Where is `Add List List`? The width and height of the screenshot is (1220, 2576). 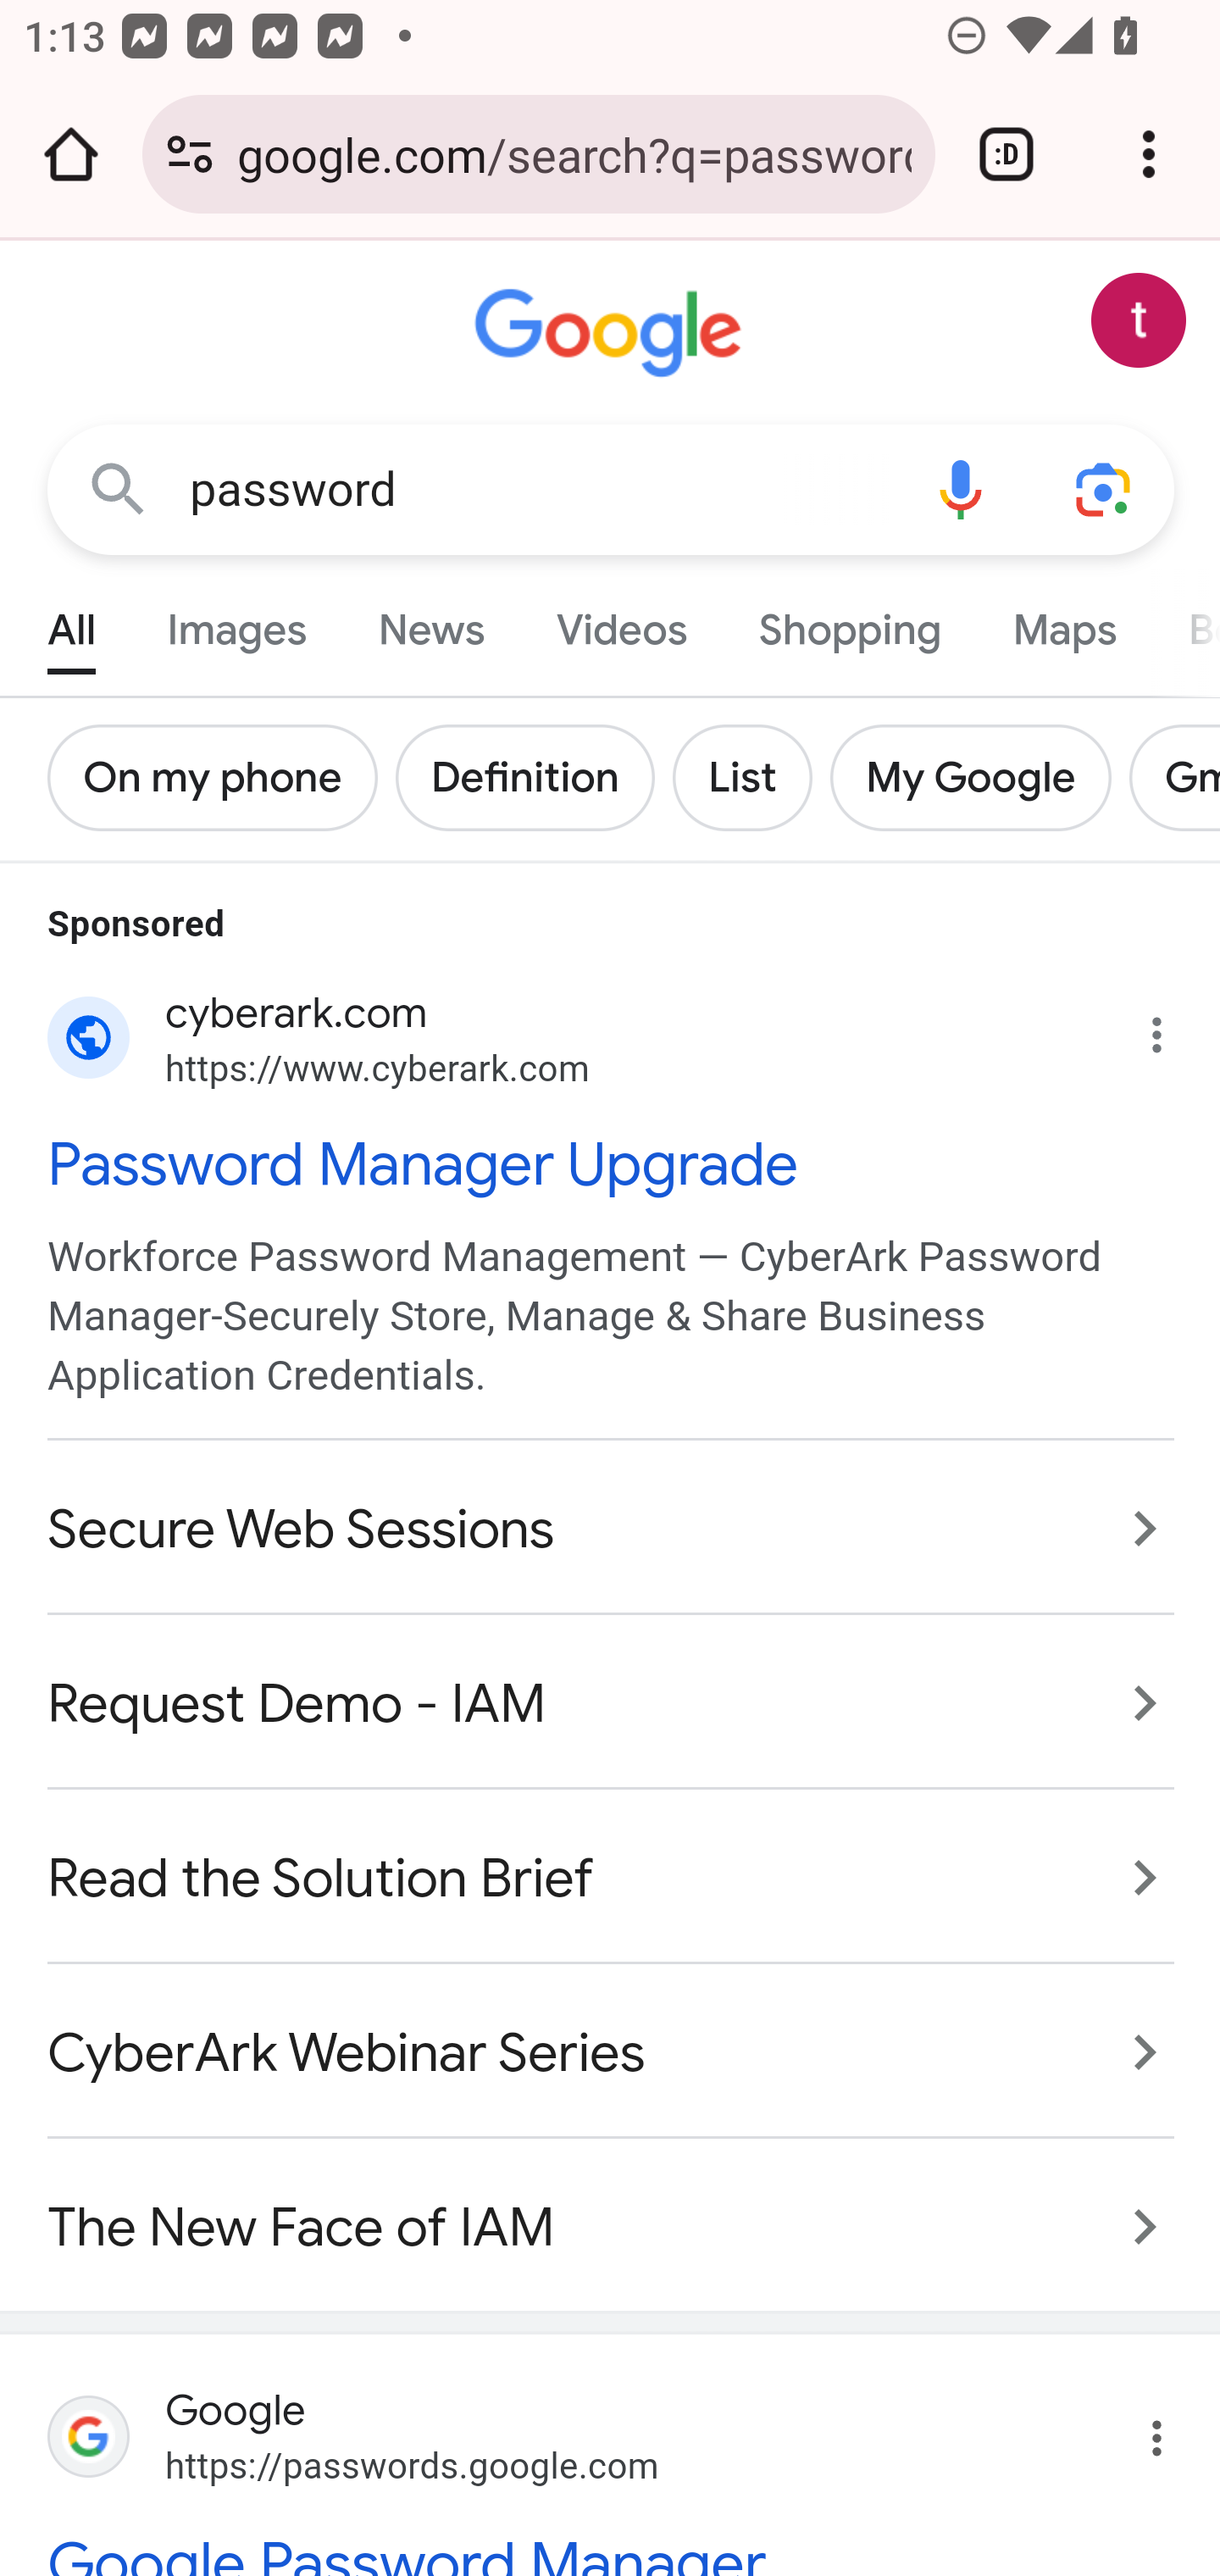
Add List List is located at coordinates (750, 778).